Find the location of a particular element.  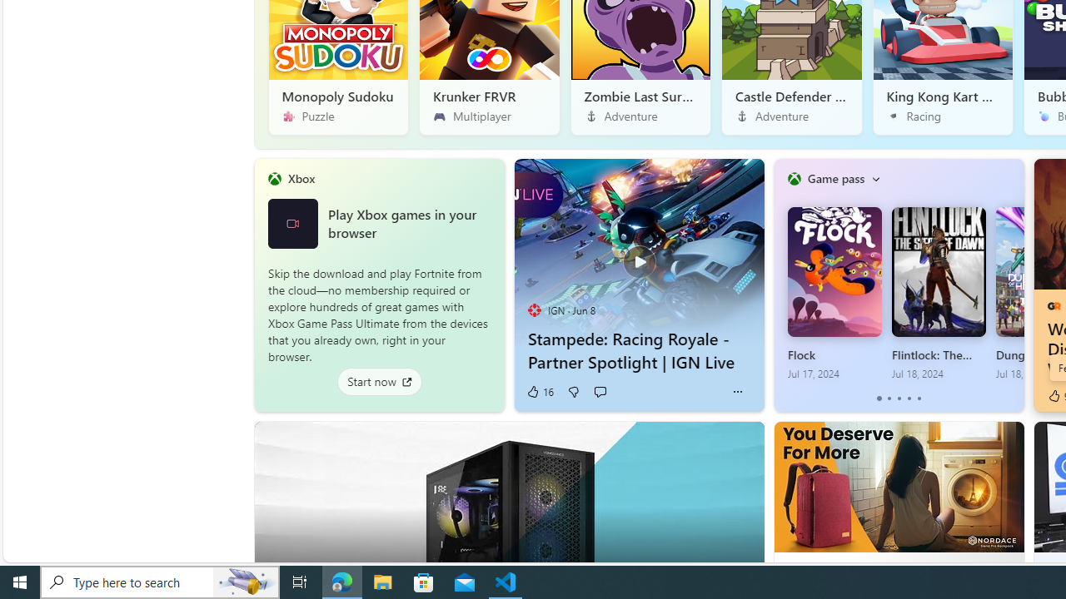

tab-4 is located at coordinates (918, 399).